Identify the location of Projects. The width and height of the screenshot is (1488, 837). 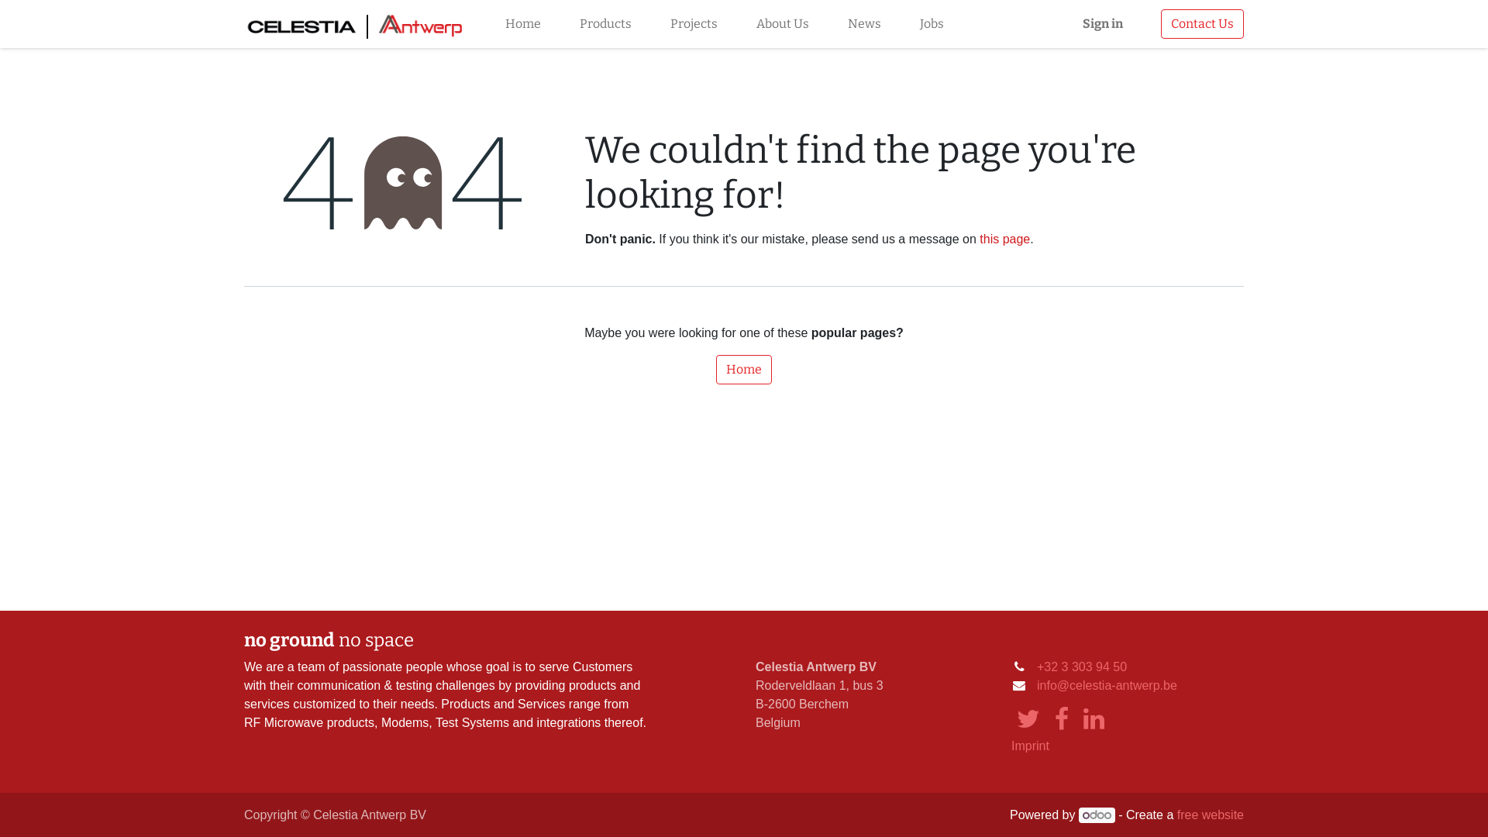
(694, 24).